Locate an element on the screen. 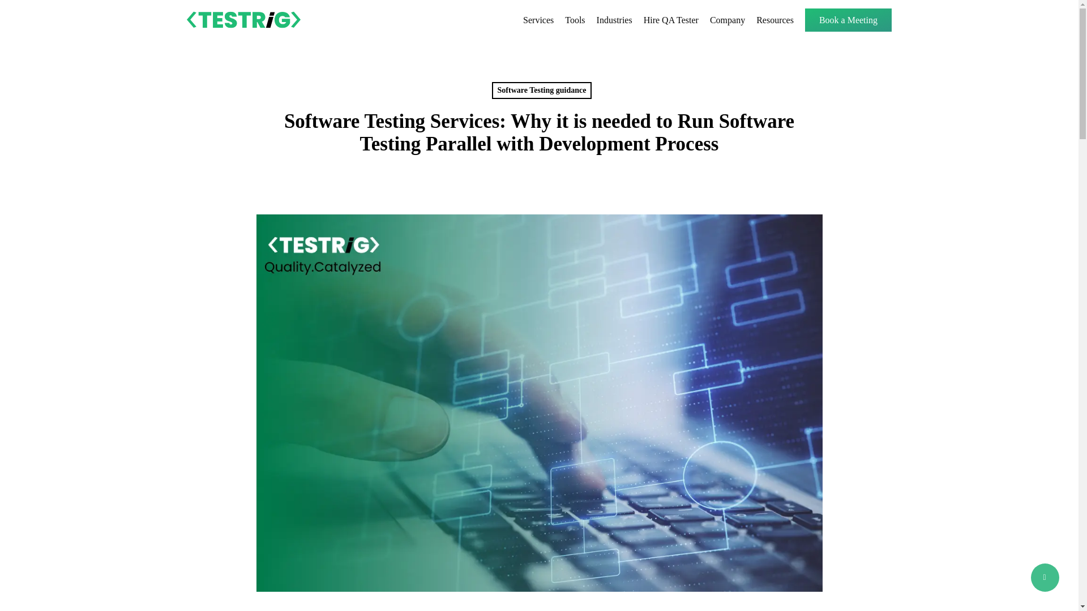 The width and height of the screenshot is (1087, 611). Services is located at coordinates (538, 19).